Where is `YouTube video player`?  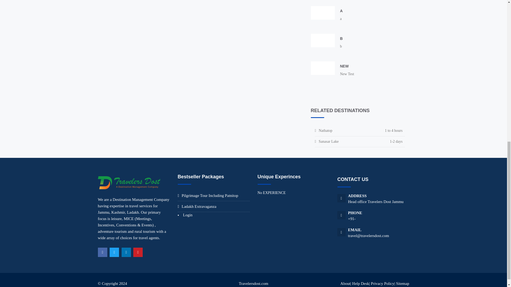
YouTube video player is located at coordinates (323, 13).